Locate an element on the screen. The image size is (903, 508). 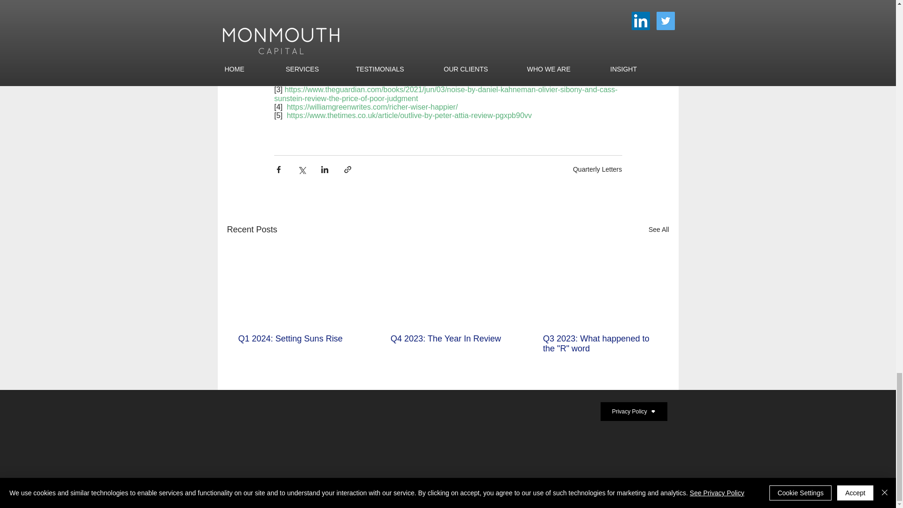
Privacy Policy is located at coordinates (634, 412).